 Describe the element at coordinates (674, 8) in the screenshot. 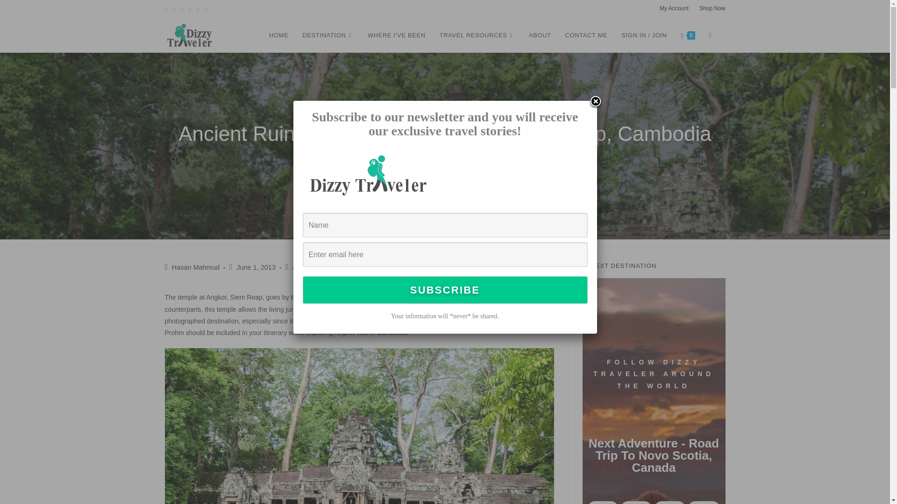

I see `My Account` at that location.